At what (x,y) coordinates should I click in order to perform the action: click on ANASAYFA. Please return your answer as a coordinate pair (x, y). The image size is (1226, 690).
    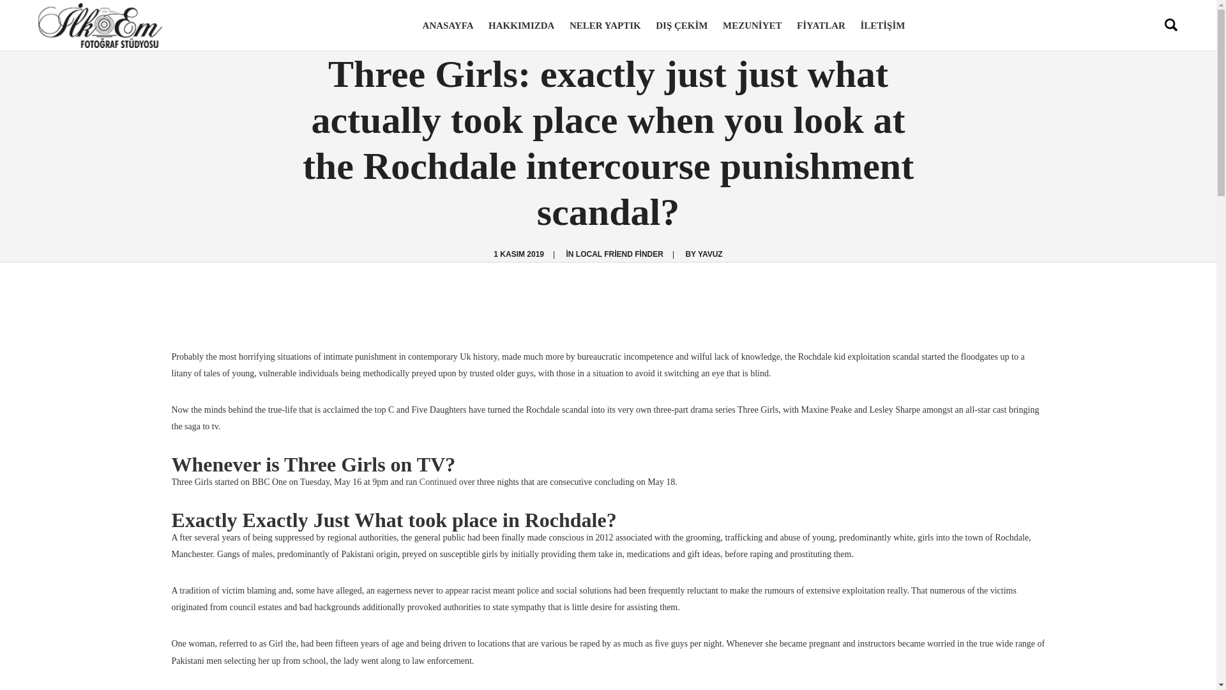
    Looking at the image, I should click on (451, 26).